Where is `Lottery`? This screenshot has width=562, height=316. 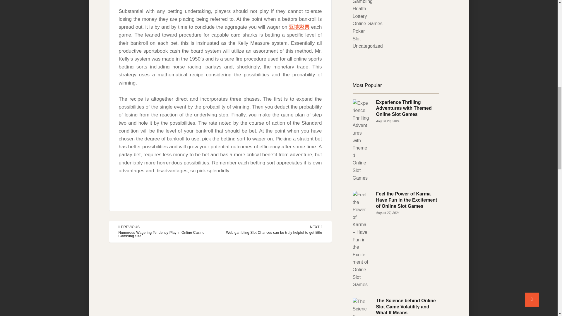 Lottery is located at coordinates (359, 16).